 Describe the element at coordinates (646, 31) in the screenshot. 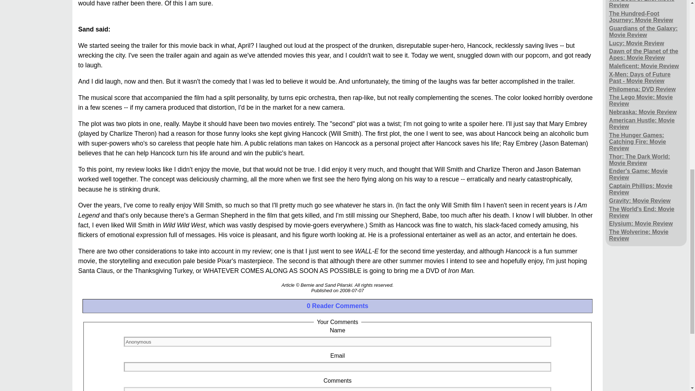

I see `Guardians of the Galaxy: Movie Review` at that location.